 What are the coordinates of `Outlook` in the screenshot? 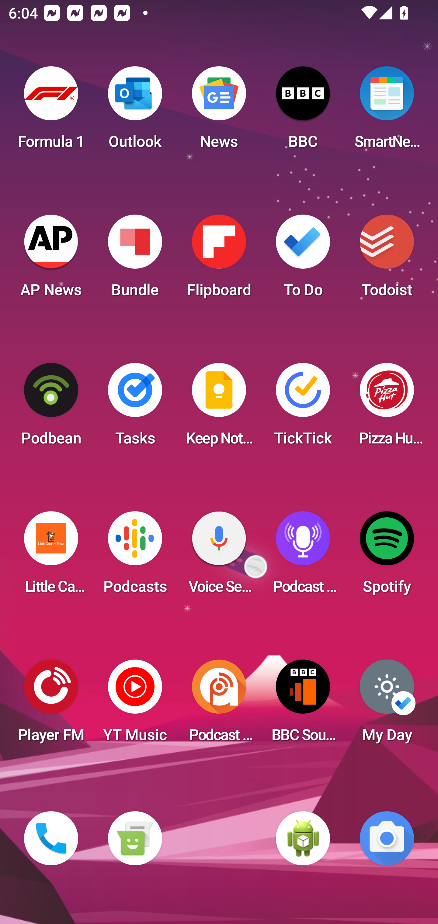 It's located at (135, 111).